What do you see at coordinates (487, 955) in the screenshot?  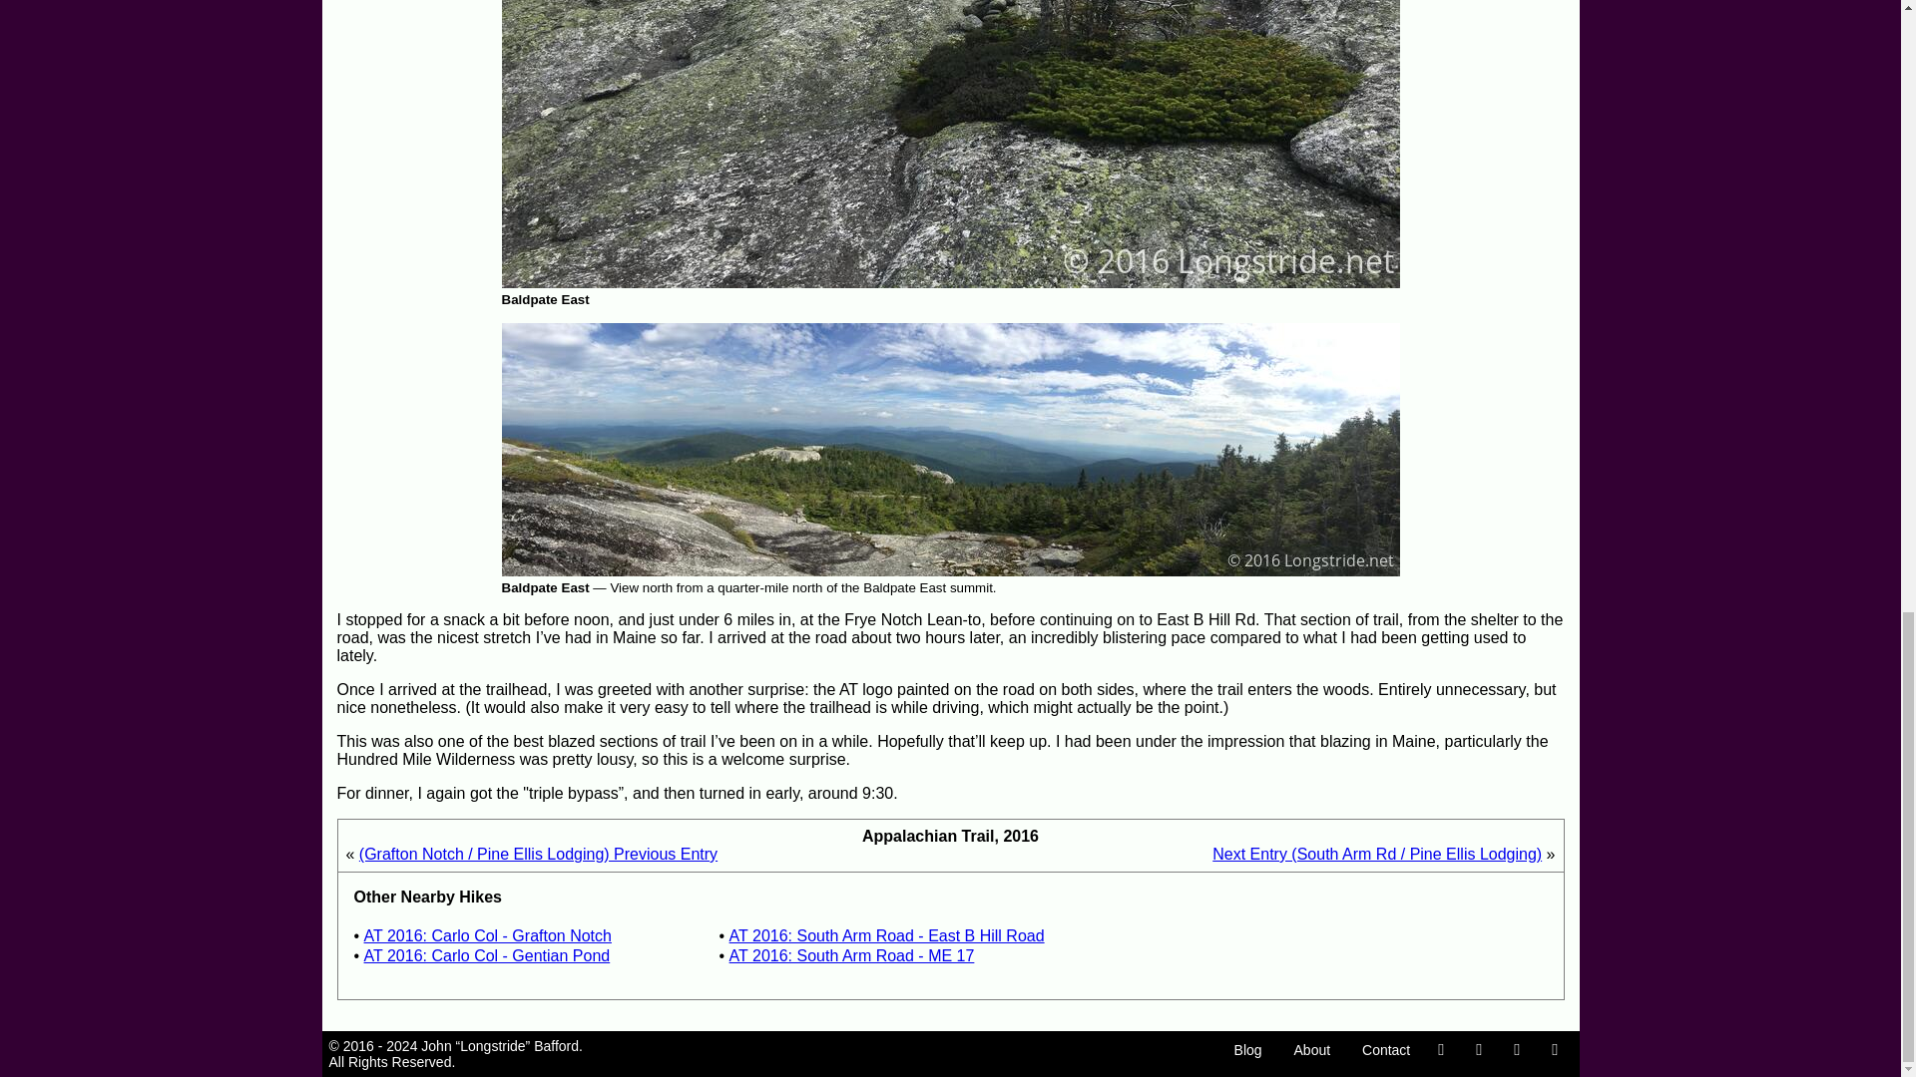 I see `AT 2016: Carlo Col - Gentian Pond` at bounding box center [487, 955].